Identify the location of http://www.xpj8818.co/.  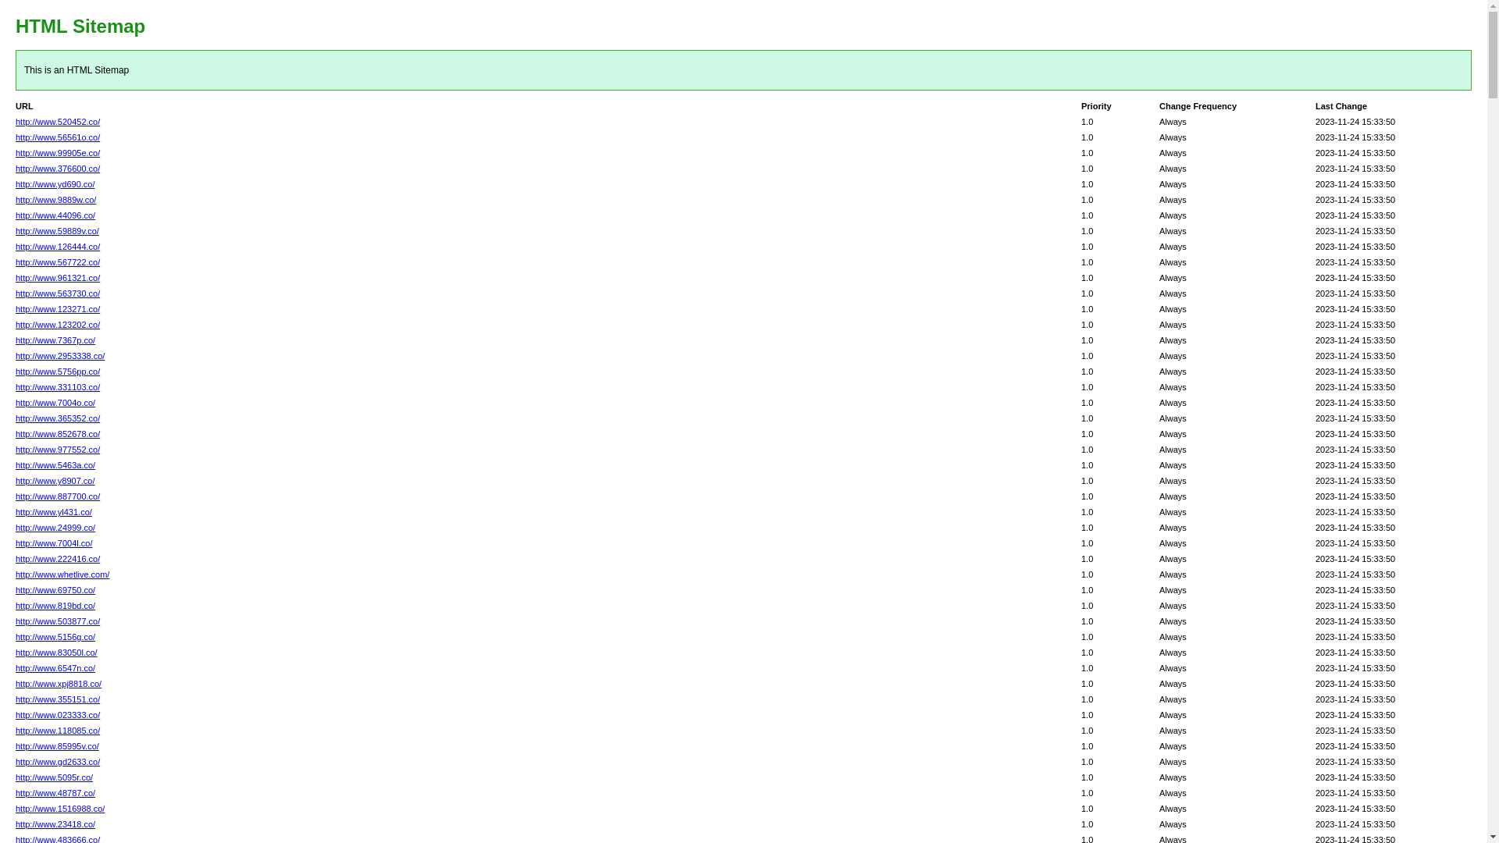
(59, 684).